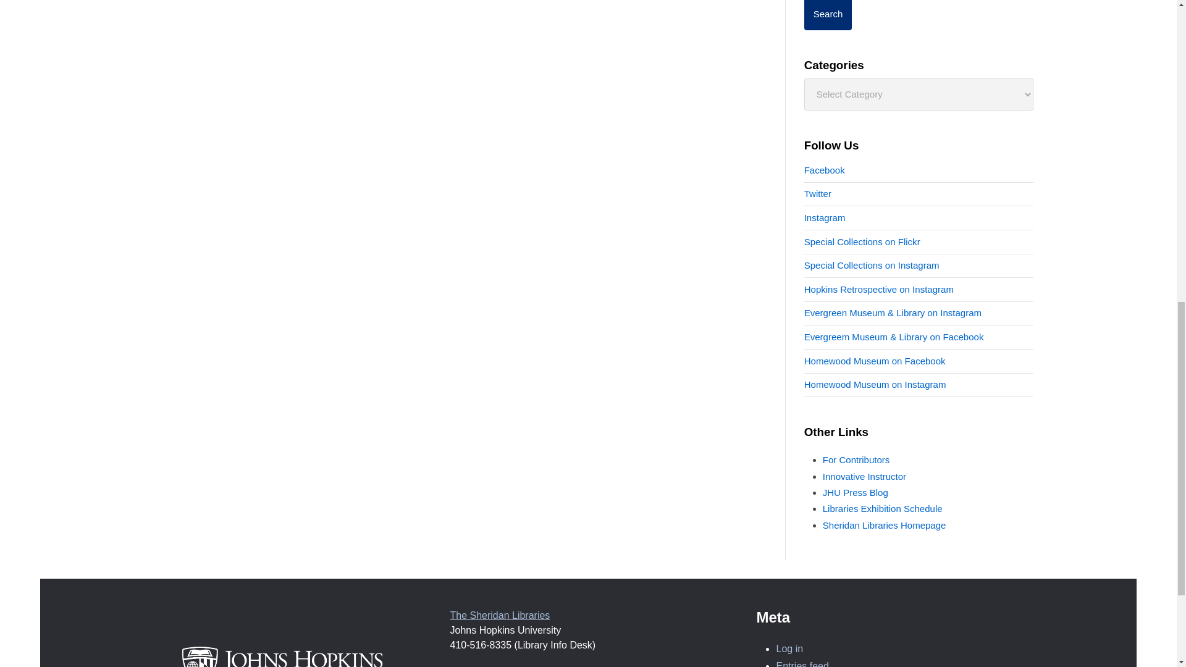 Image resolution: width=1186 pixels, height=667 pixels. I want to click on Homewood Museum on Facebook, so click(875, 361).